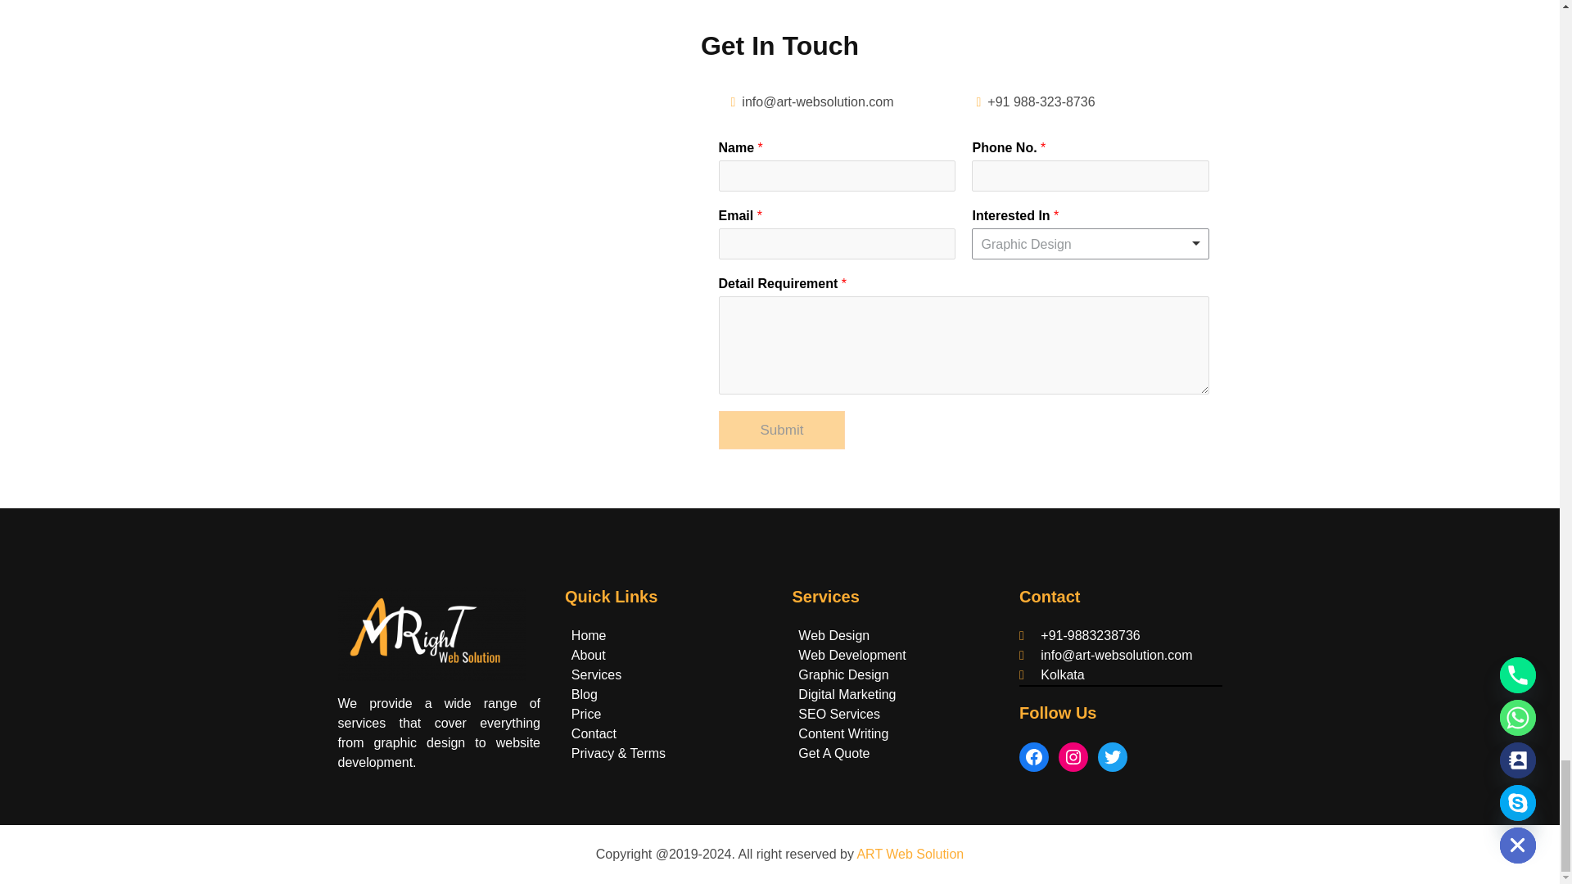 The image size is (1572, 884). Describe the element at coordinates (847, 694) in the screenshot. I see `Digital Marketing` at that location.